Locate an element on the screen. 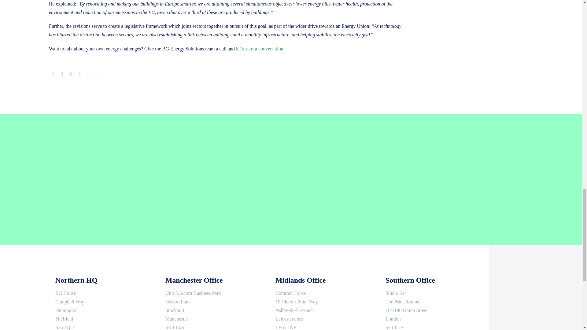 This screenshot has height=330, width=587. Pinterest is located at coordinates (71, 74).